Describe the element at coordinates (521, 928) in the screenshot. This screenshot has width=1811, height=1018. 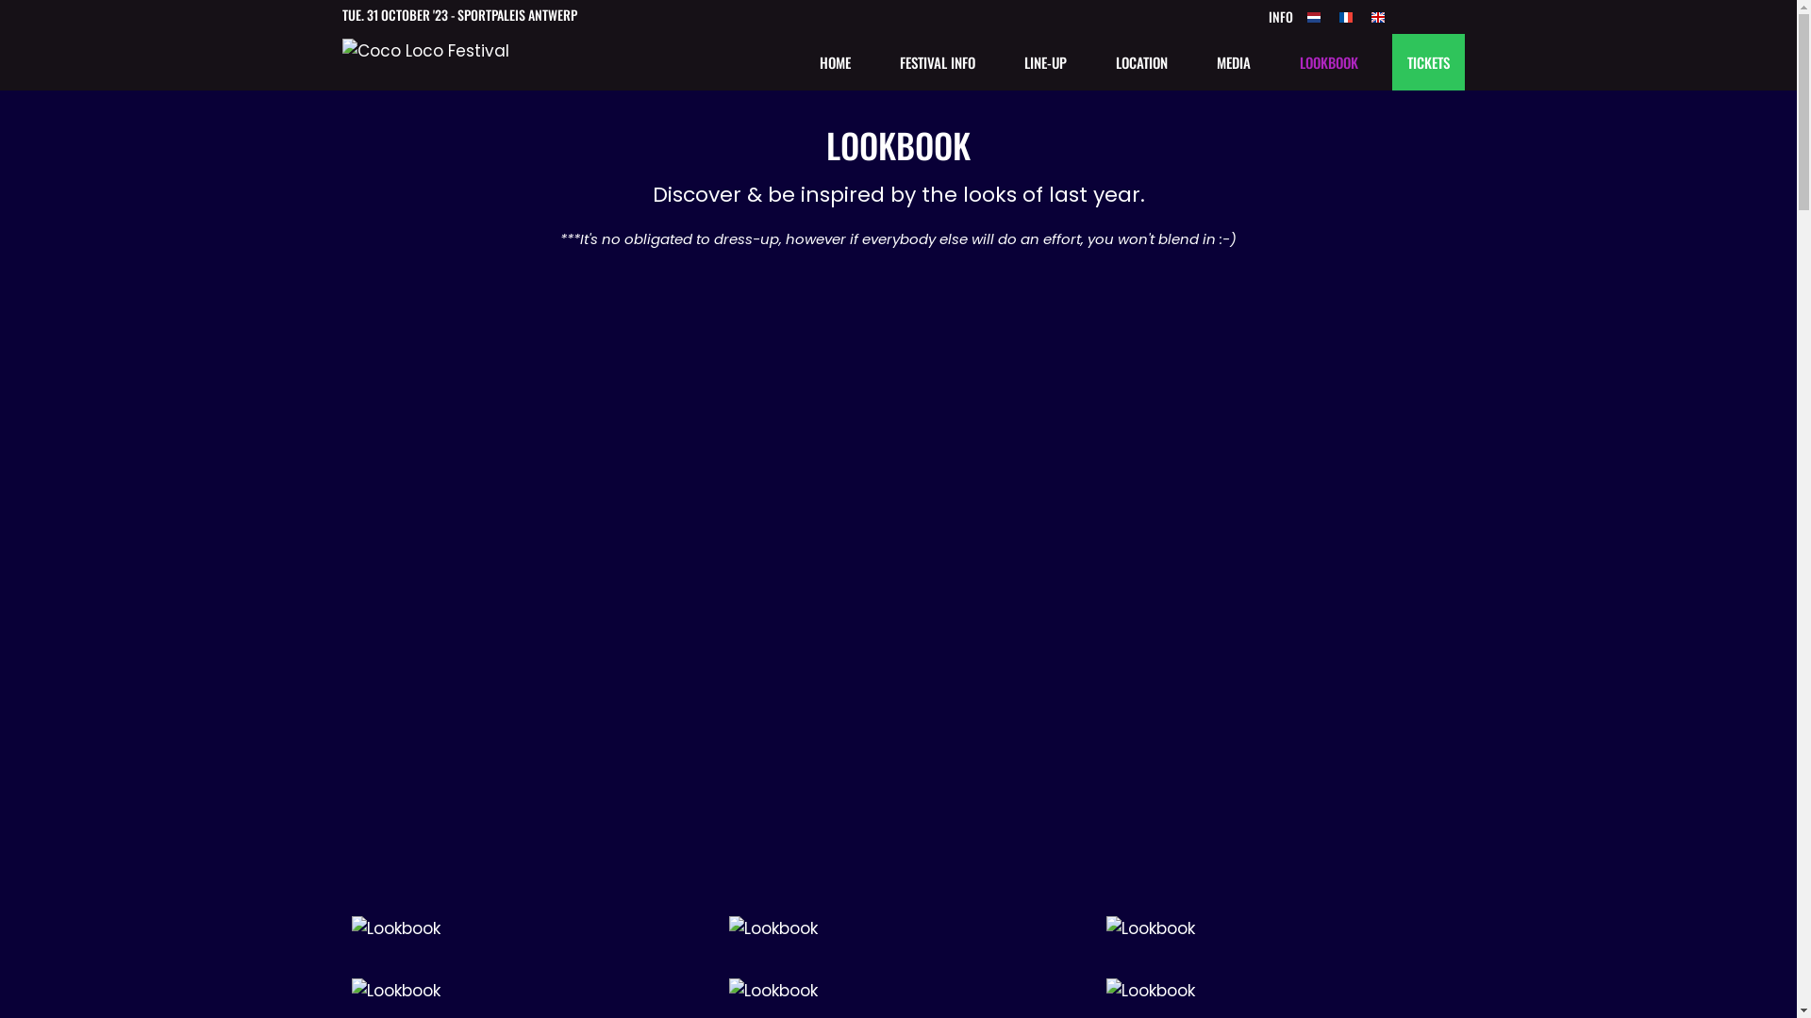
I see `Lookbook` at that location.